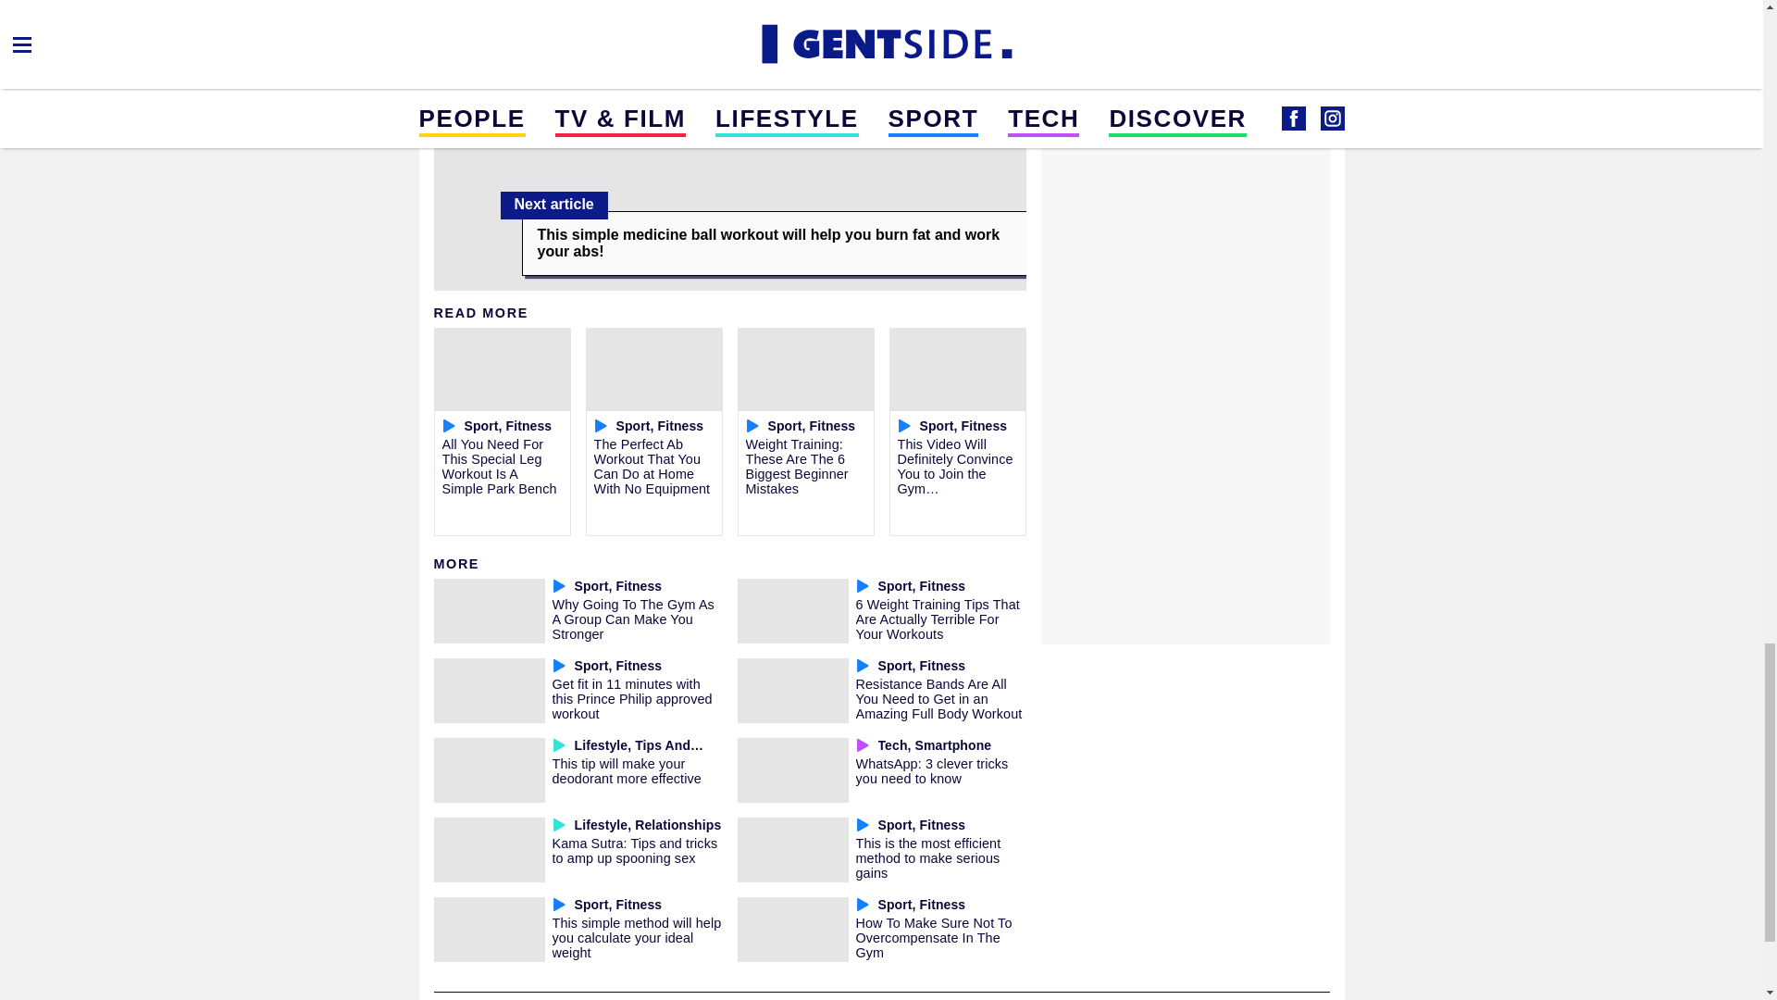  Describe the element at coordinates (626, 770) in the screenshot. I see `This tip will make your deodorant more effective` at that location.